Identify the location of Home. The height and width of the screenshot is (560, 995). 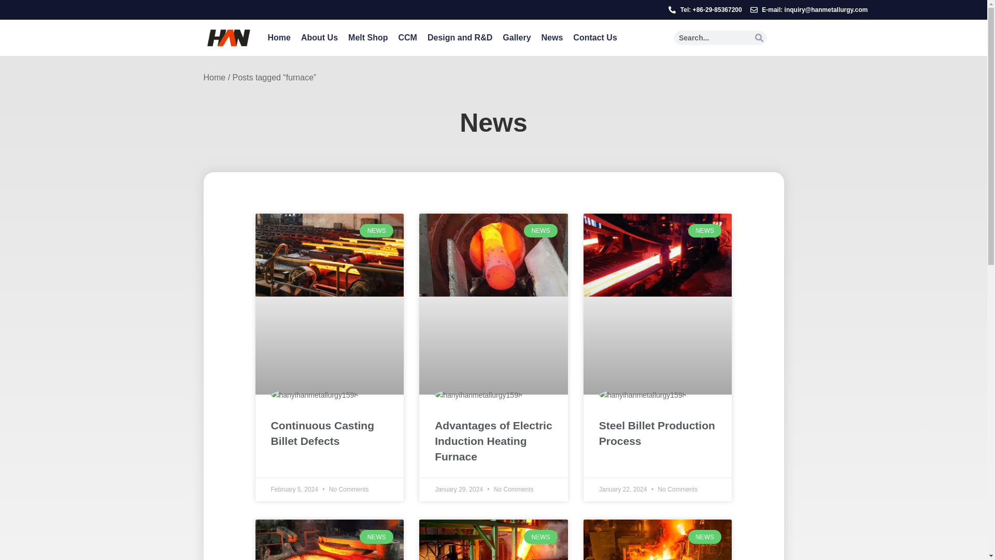
(279, 37).